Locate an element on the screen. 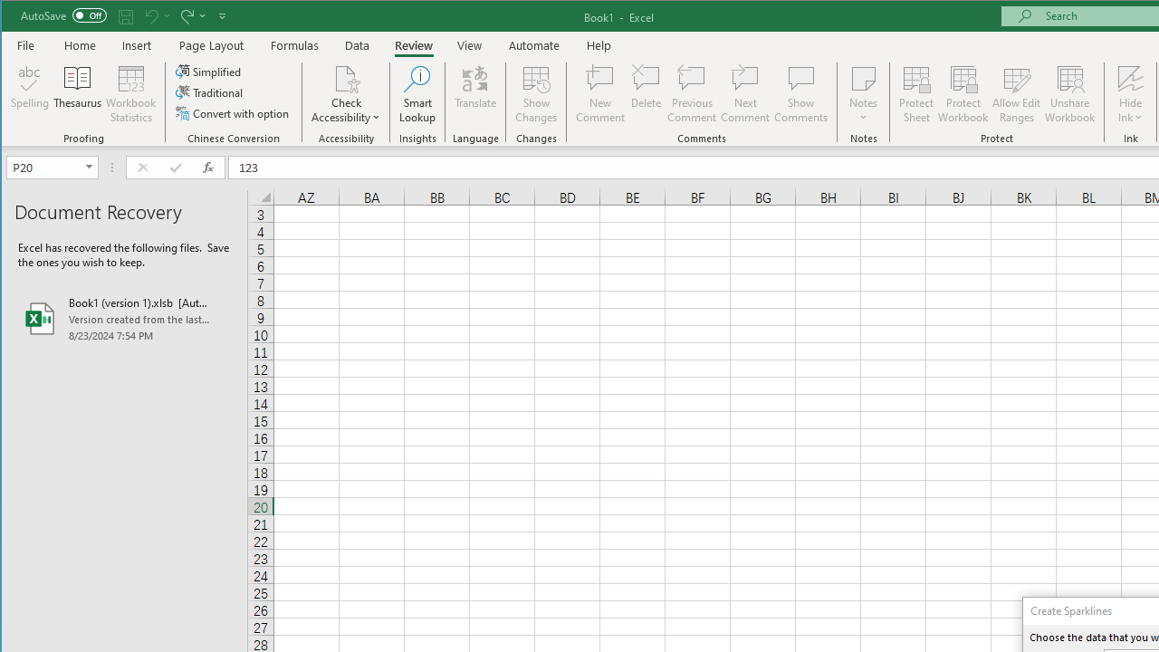 The width and height of the screenshot is (1159, 652). Protect Workbook... is located at coordinates (963, 94).